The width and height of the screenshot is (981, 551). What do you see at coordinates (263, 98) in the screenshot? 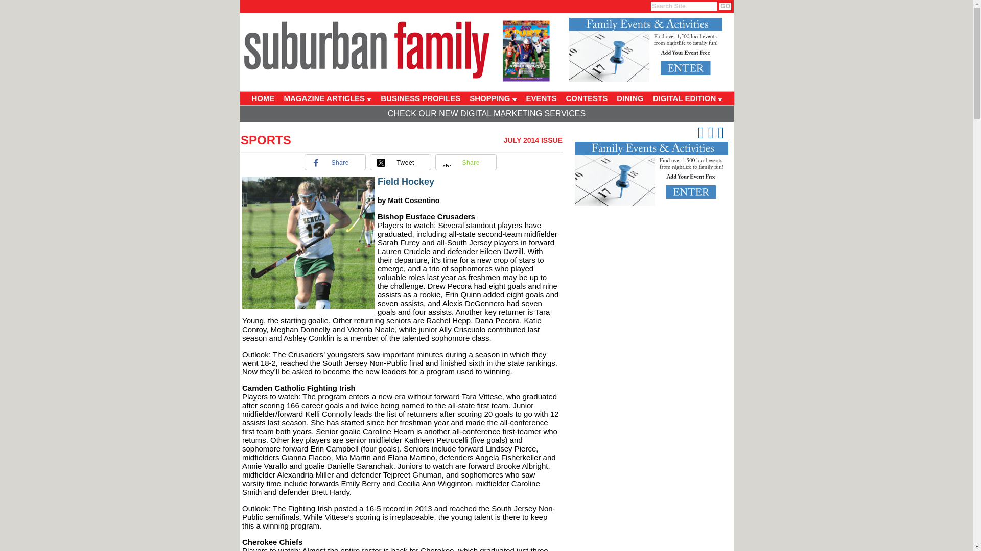
I see `HOME` at bounding box center [263, 98].